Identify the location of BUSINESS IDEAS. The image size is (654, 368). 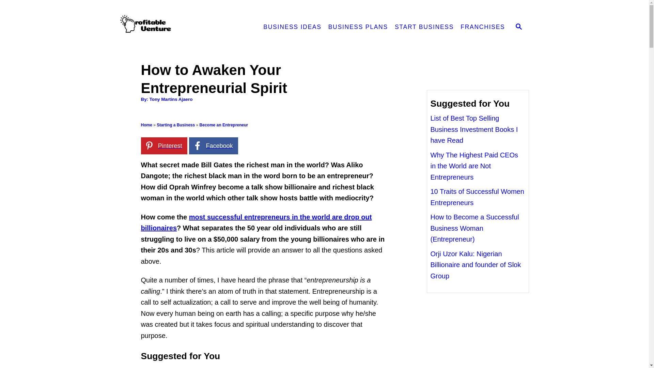
(292, 27).